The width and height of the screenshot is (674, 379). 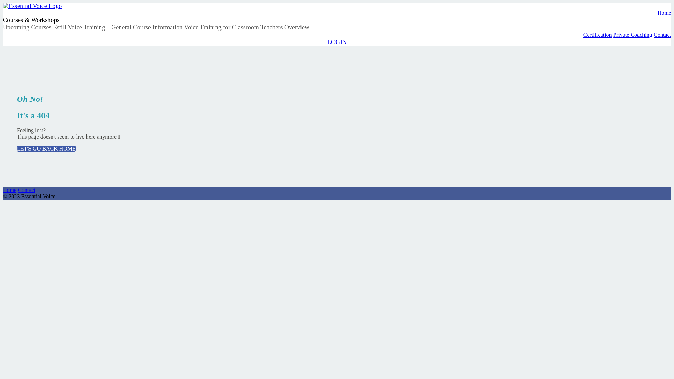 I want to click on Certification, so click(x=597, y=35).